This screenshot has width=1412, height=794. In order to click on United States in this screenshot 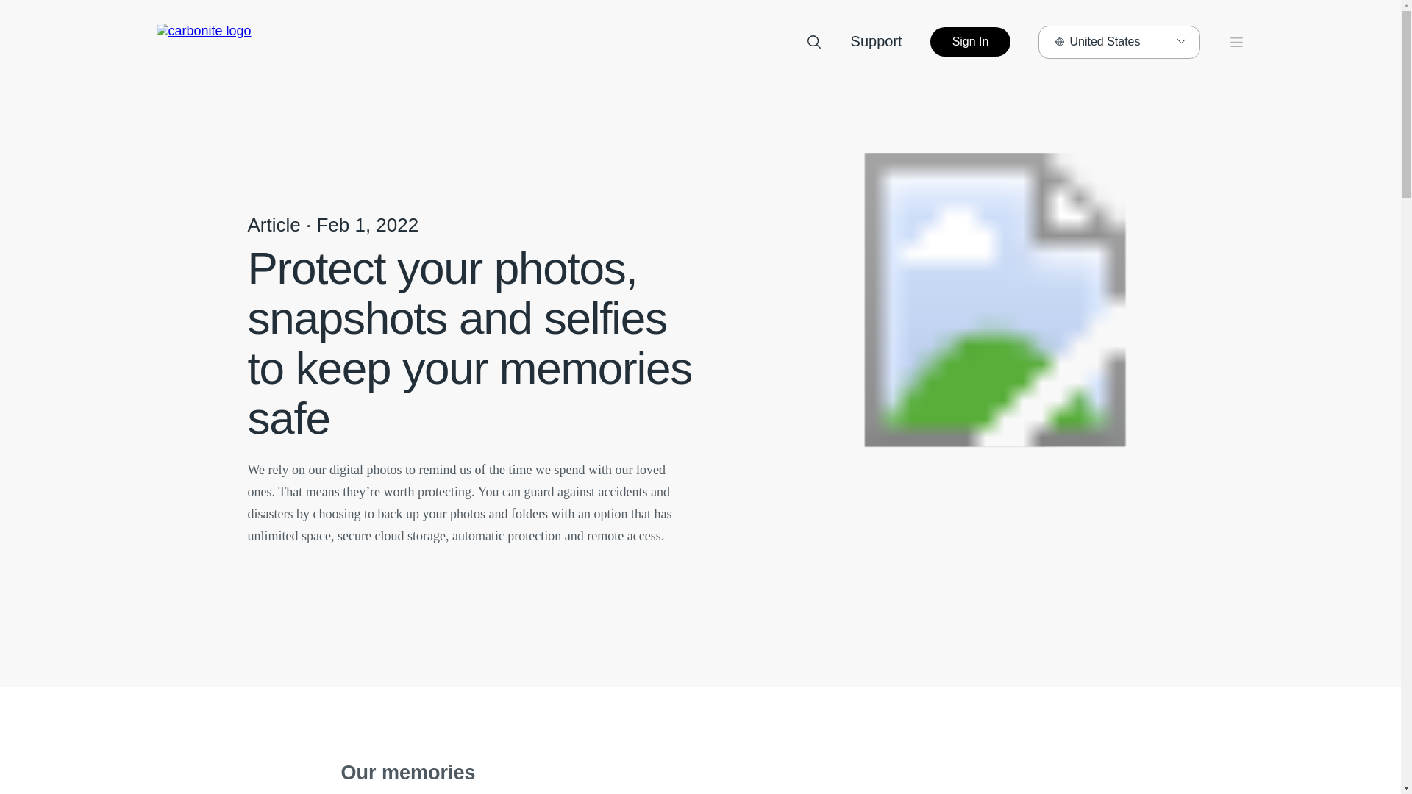, I will do `click(1118, 41)`.